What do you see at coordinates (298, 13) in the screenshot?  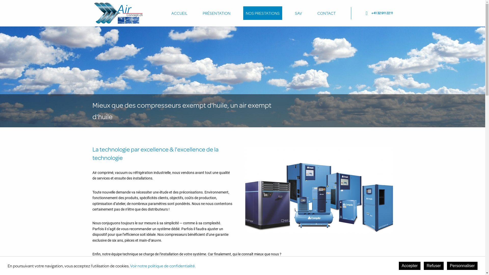 I see `SAV` at bounding box center [298, 13].